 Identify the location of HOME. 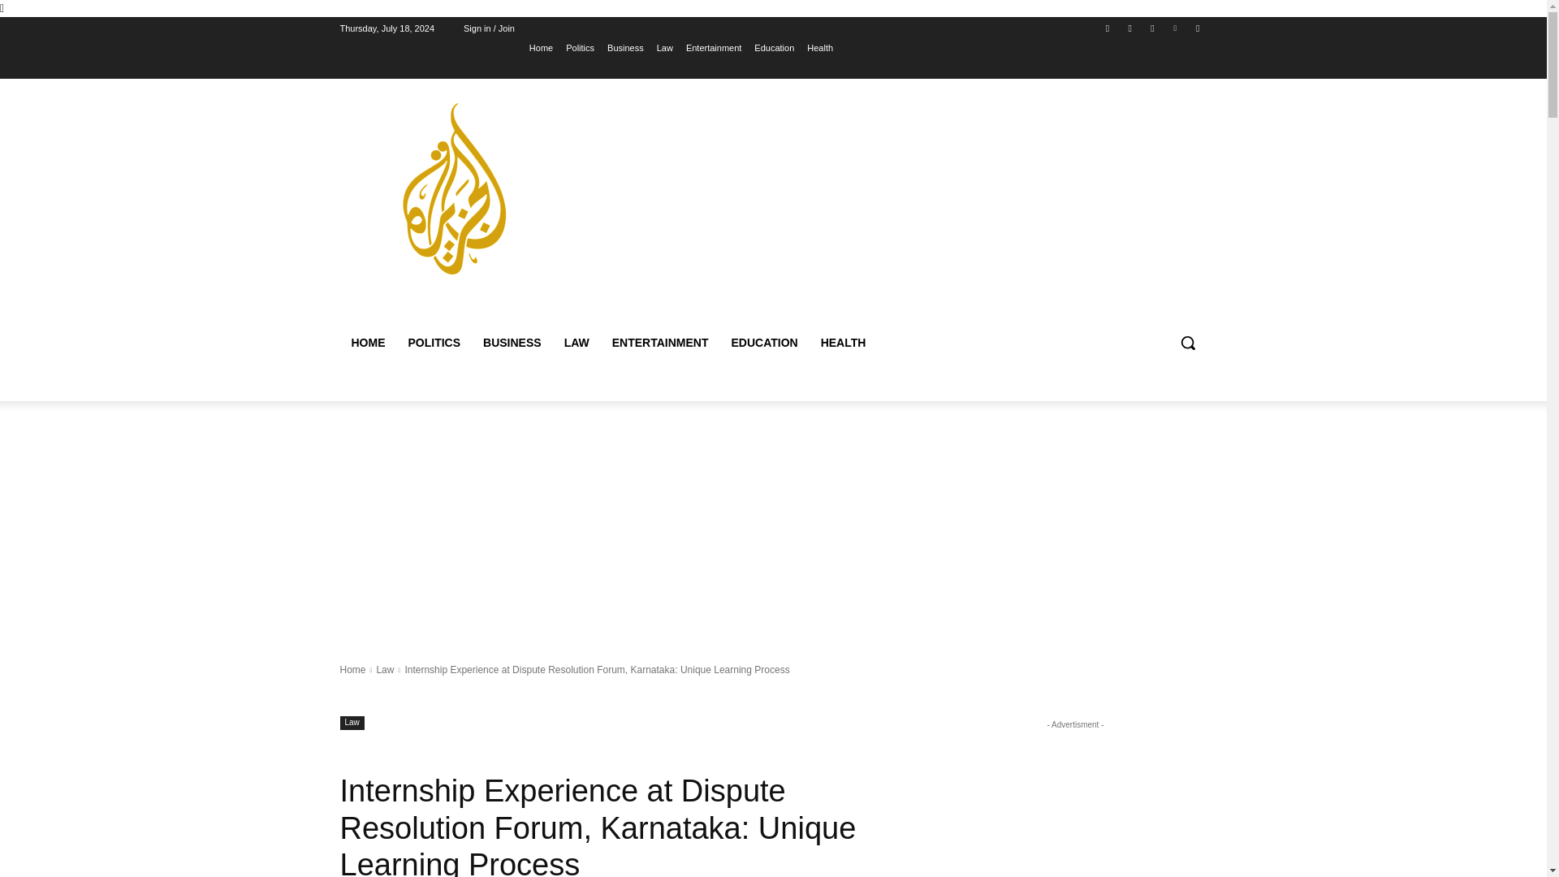
(367, 343).